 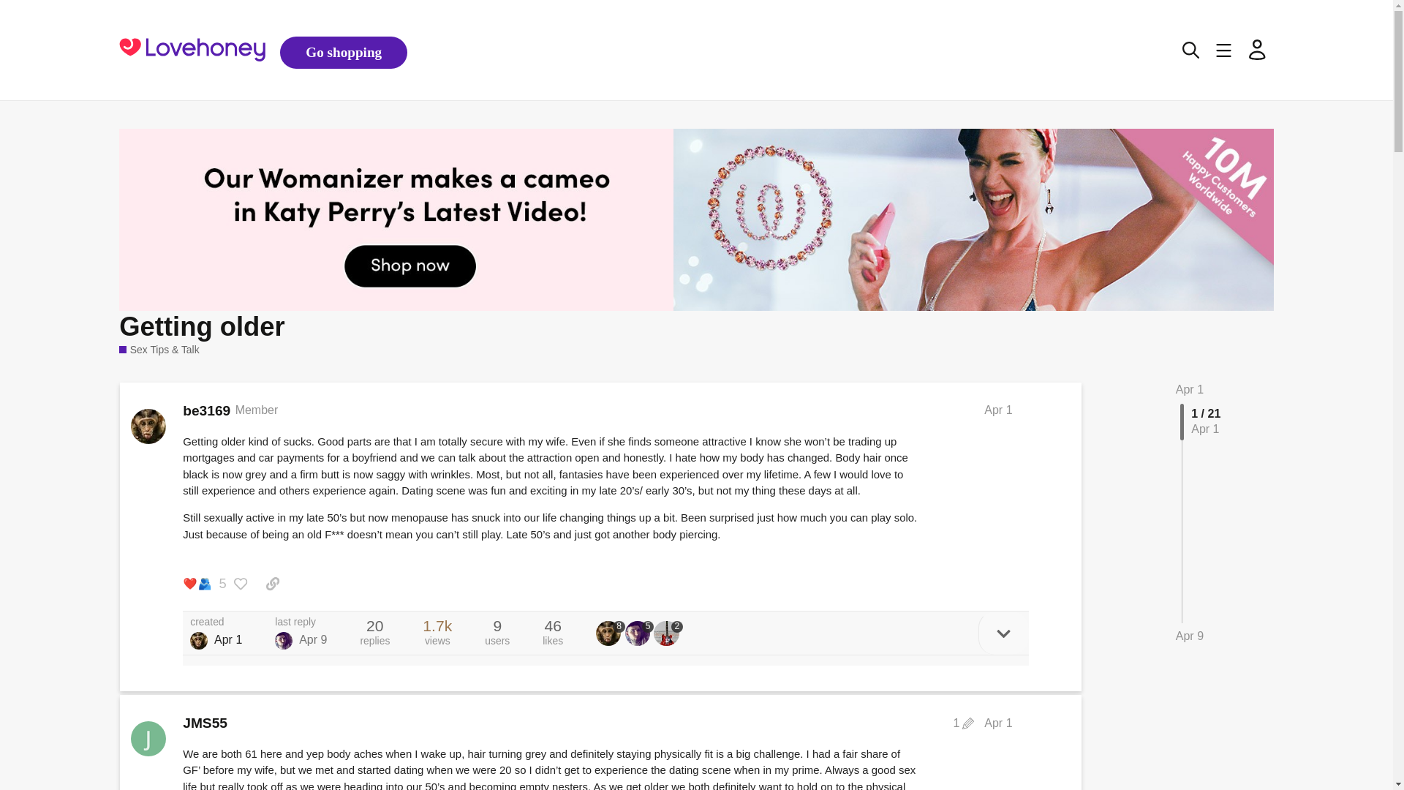 What do you see at coordinates (639, 633) in the screenshot?
I see `5` at bounding box center [639, 633].